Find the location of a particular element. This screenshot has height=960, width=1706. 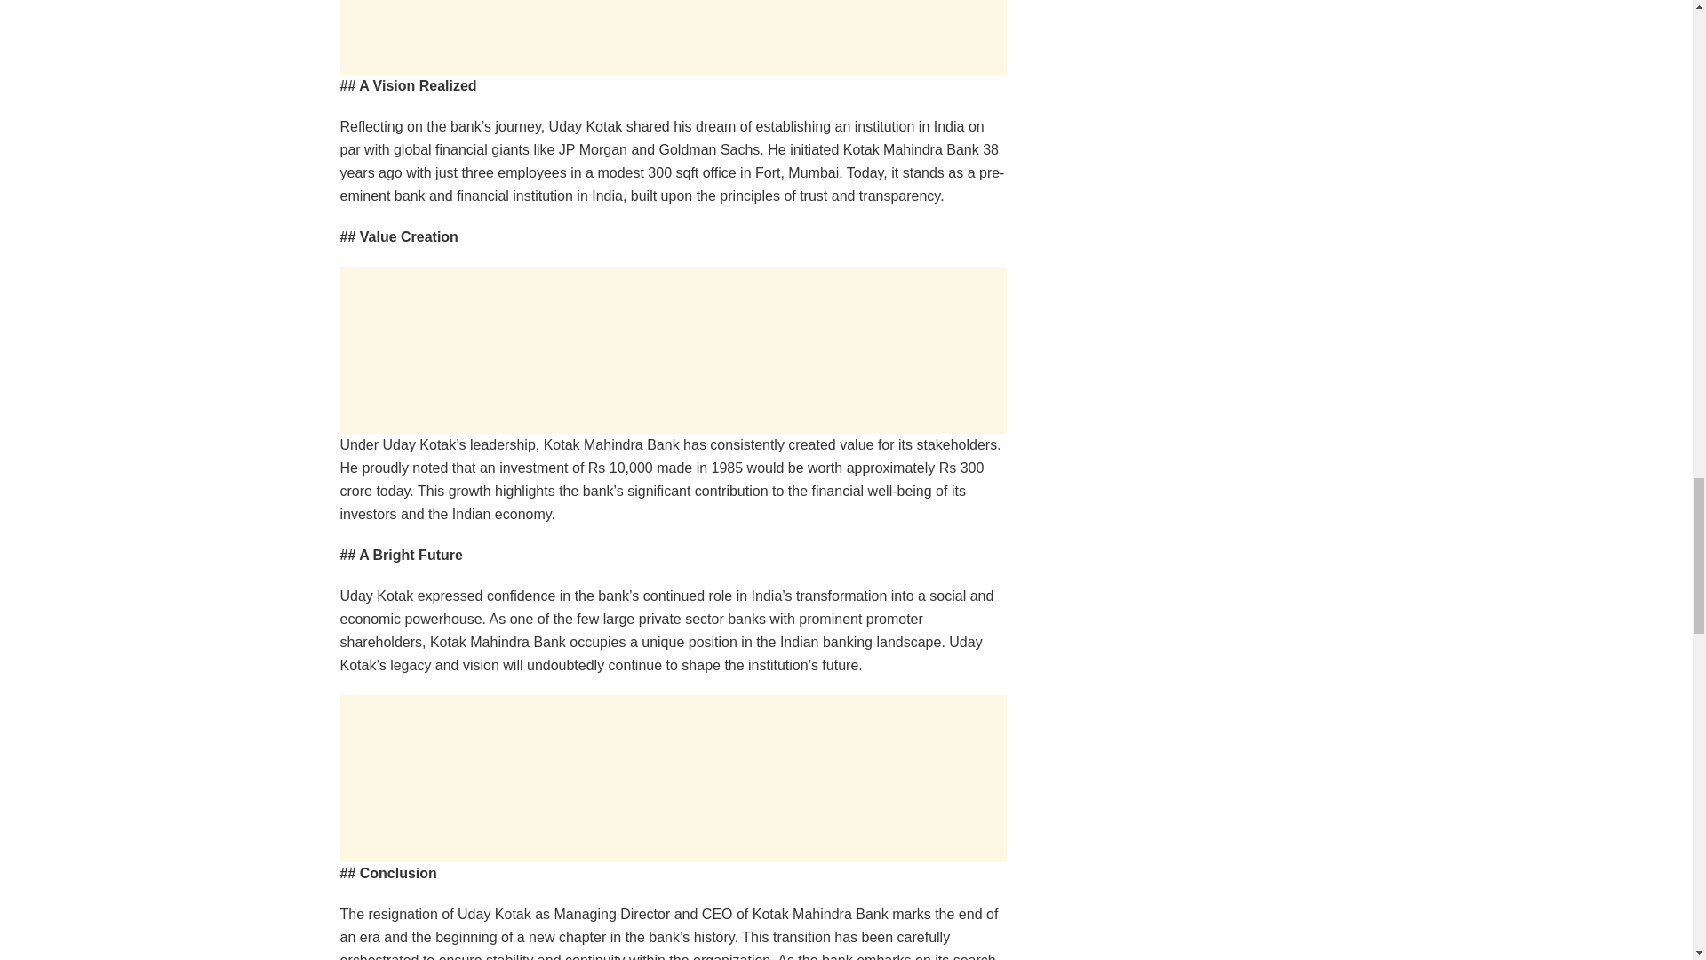

Advertisement is located at coordinates (673, 778).